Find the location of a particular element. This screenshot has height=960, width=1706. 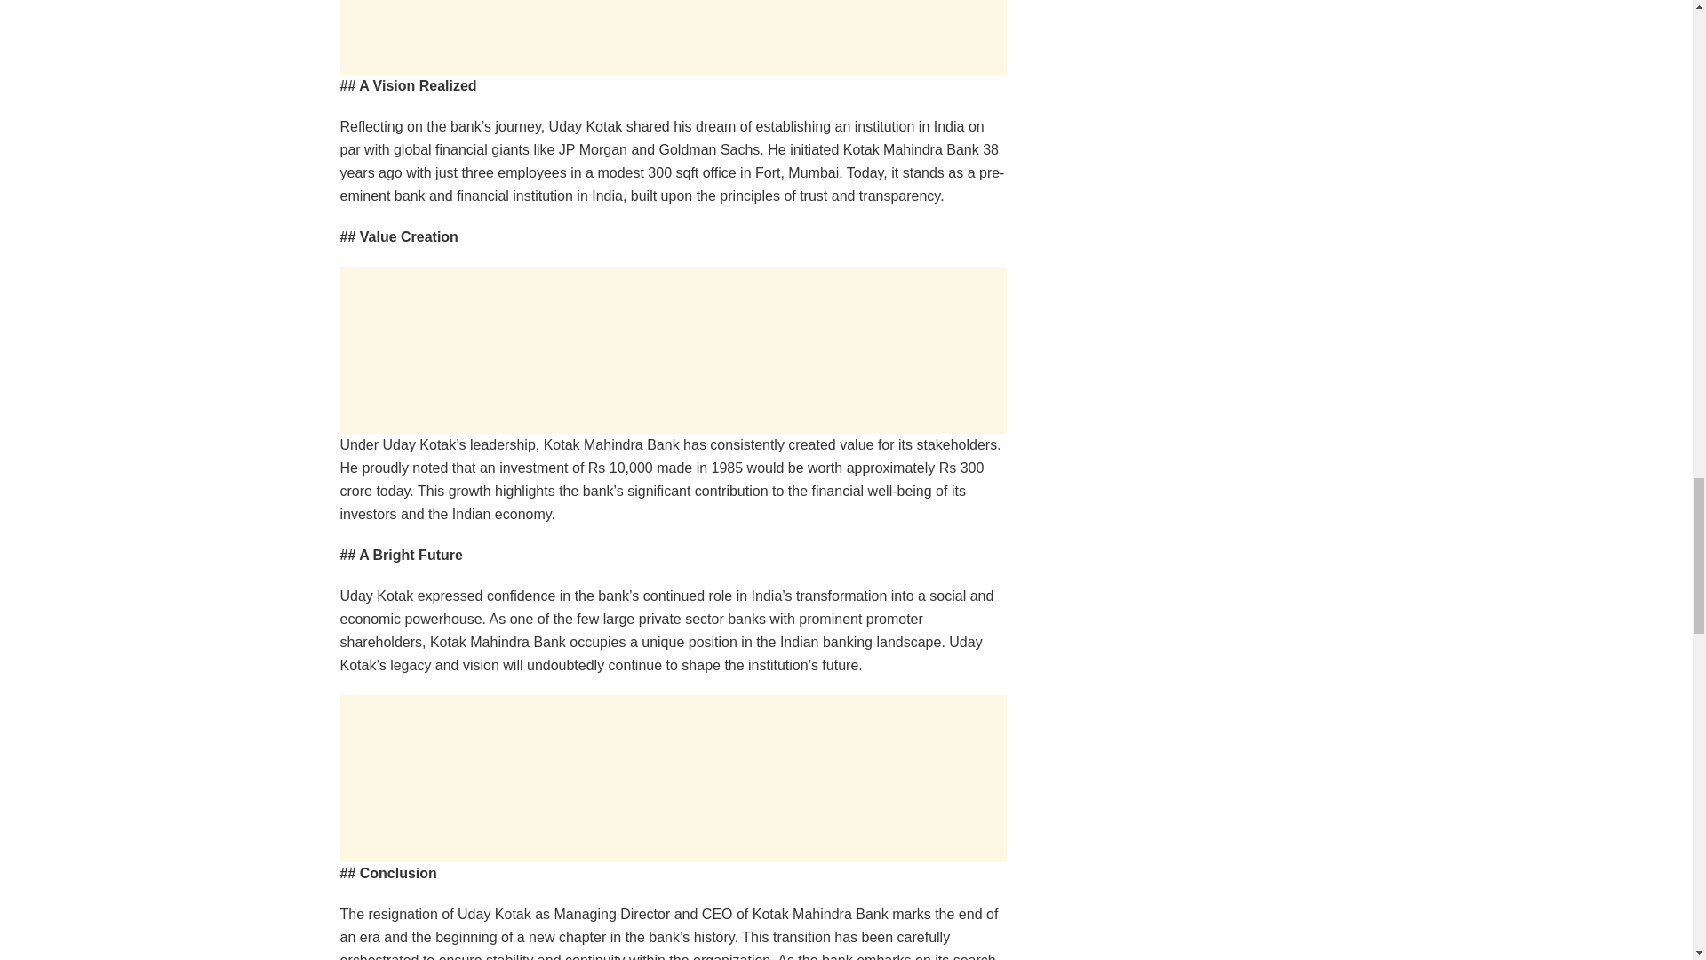

Advertisement is located at coordinates (673, 778).